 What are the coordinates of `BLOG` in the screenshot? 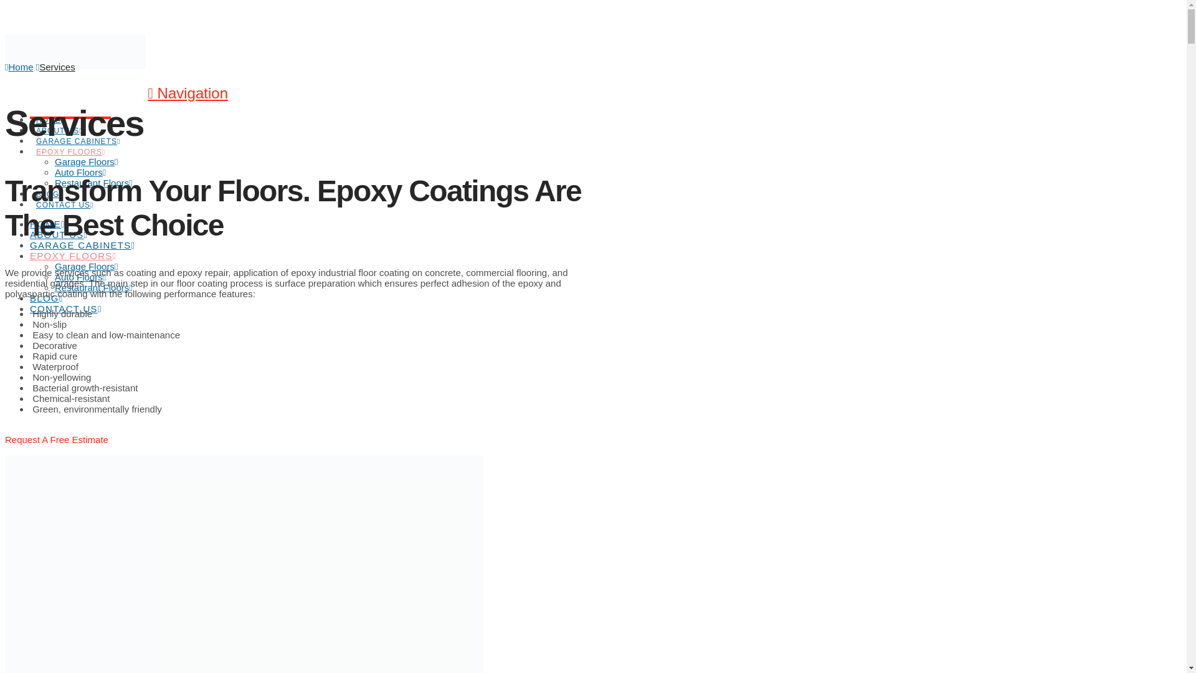 It's located at (49, 178).